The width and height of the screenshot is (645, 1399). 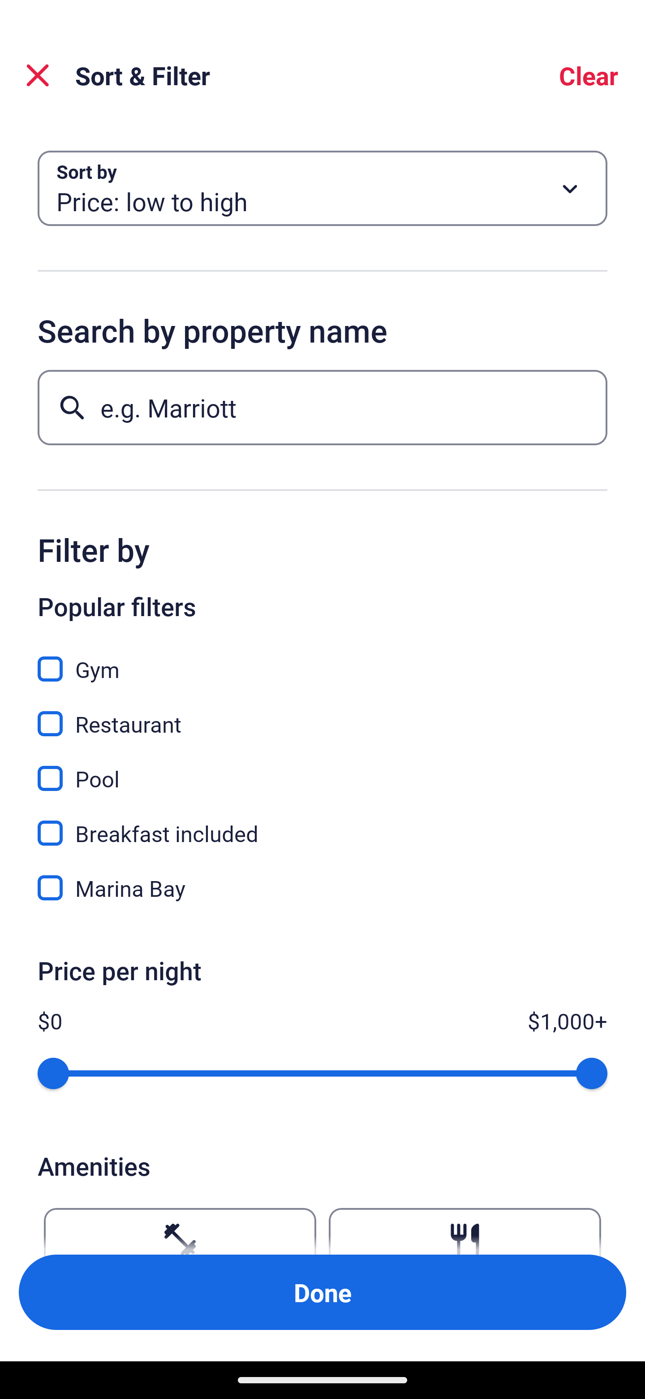 I want to click on Clear, so click(x=589, y=75).